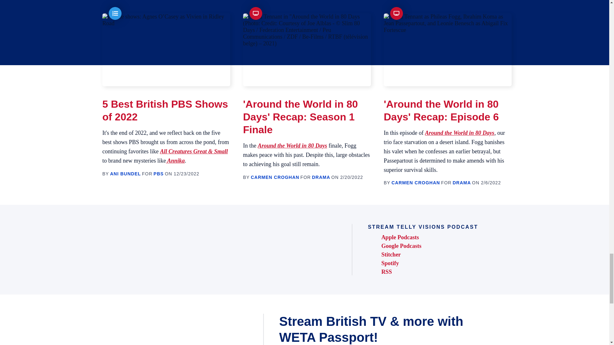 The width and height of the screenshot is (614, 345). What do you see at coordinates (175, 160) in the screenshot?
I see `Annika` at bounding box center [175, 160].